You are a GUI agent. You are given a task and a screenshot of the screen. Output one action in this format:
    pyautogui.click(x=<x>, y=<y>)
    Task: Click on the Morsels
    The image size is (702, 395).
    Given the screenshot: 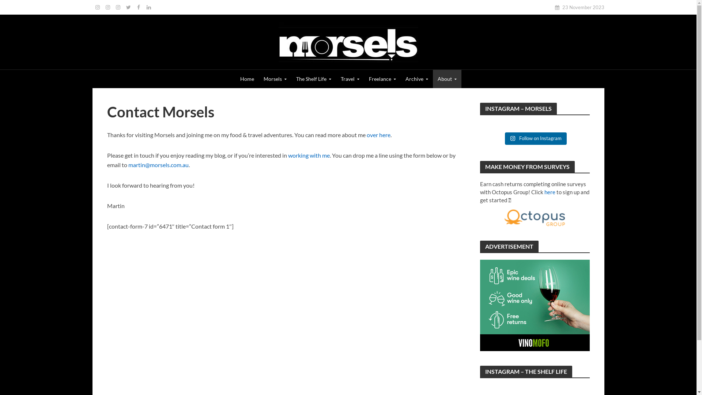 What is the action you would take?
    pyautogui.click(x=275, y=79)
    